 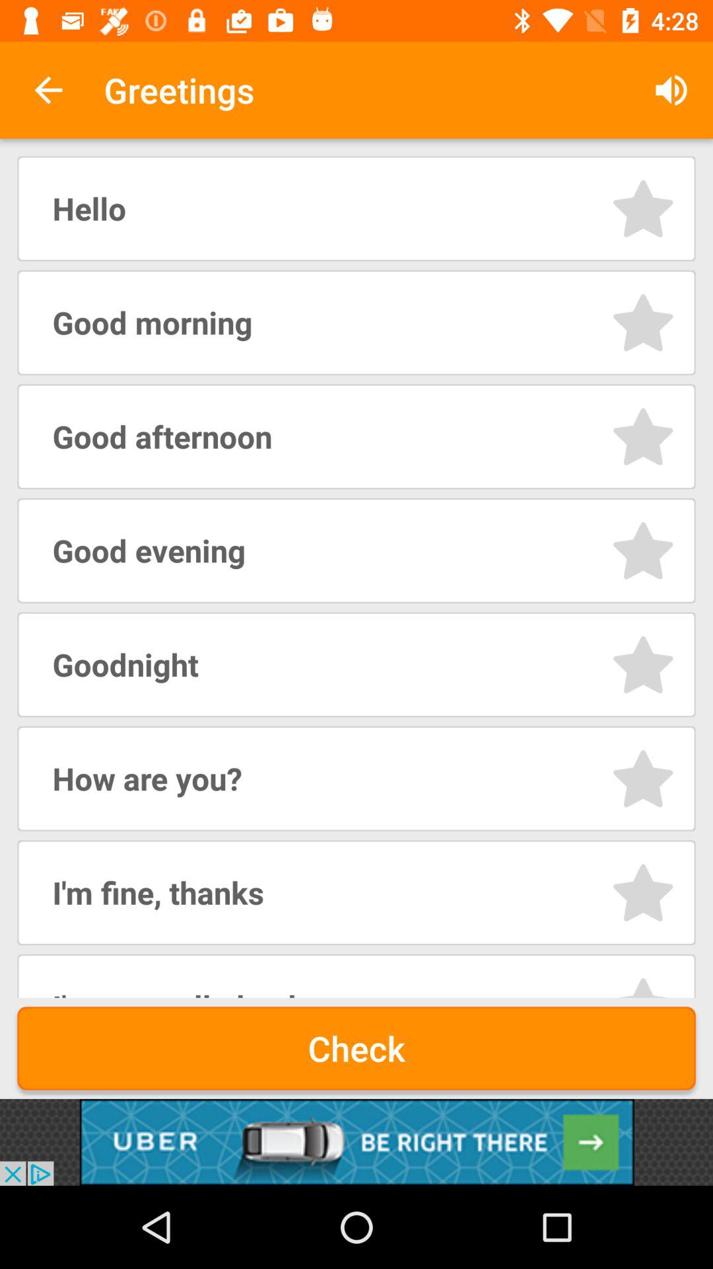 I want to click on go to star, so click(x=643, y=779).